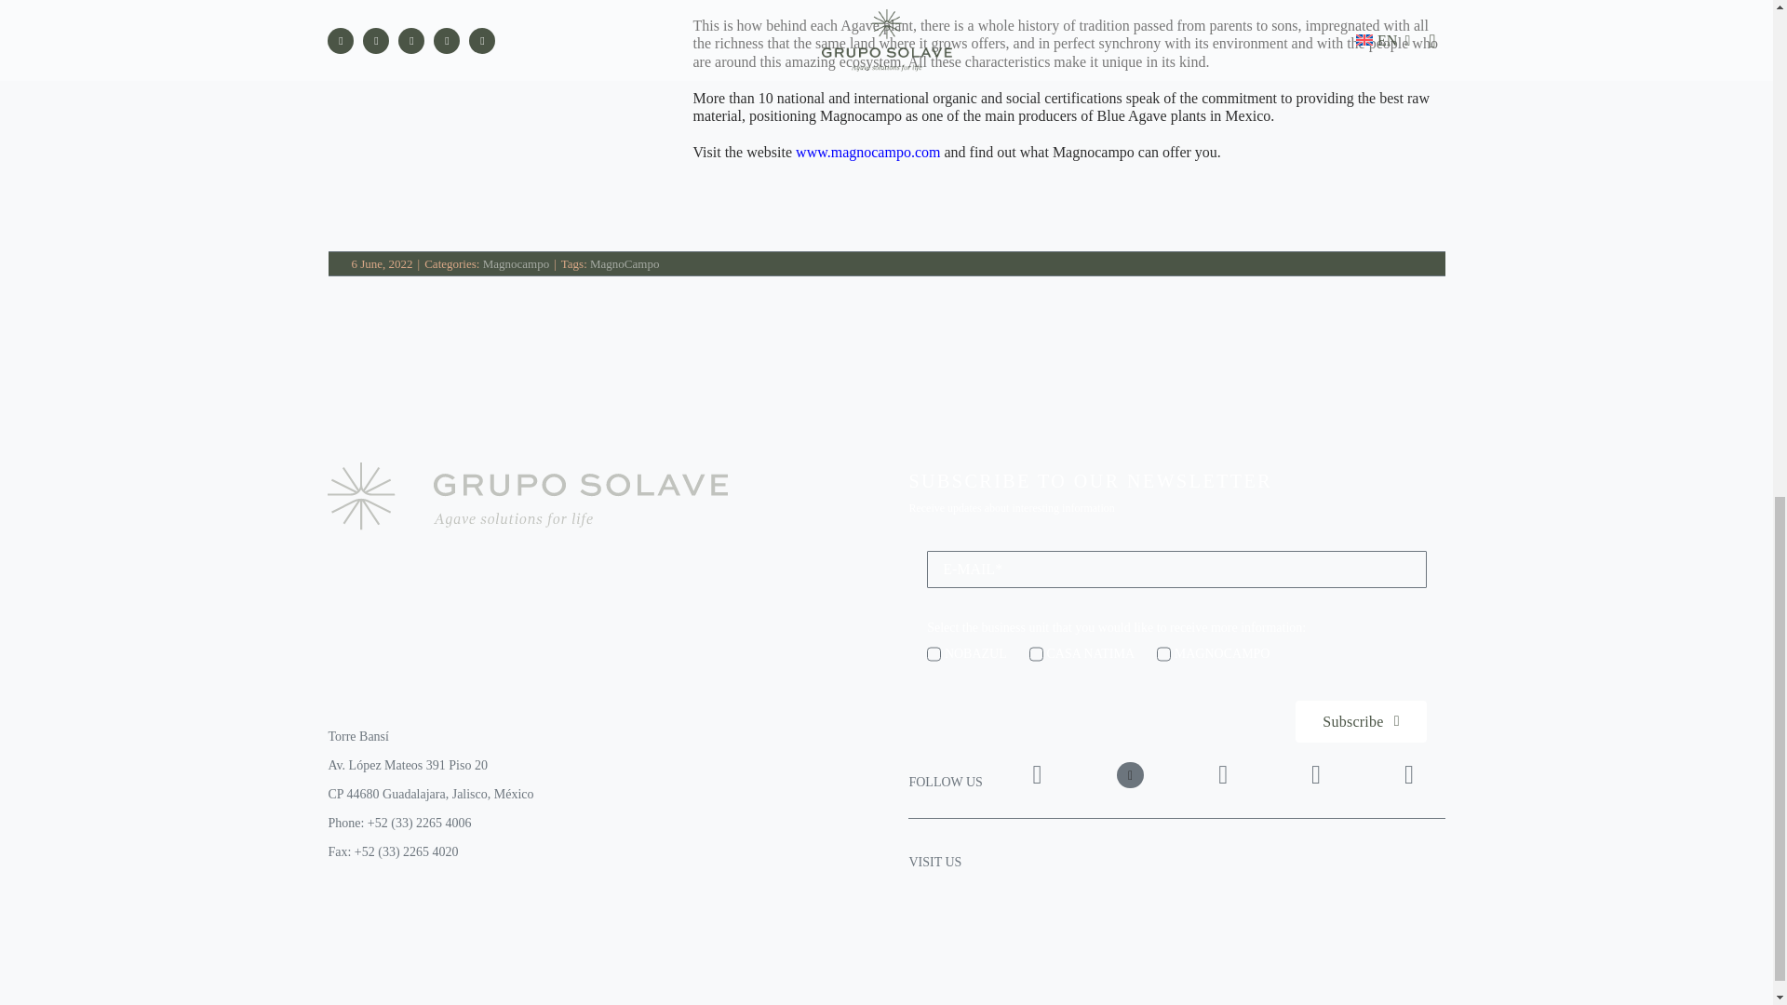 This screenshot has height=1005, width=1787. Describe the element at coordinates (624, 263) in the screenshot. I see `MagnoCampo` at that location.